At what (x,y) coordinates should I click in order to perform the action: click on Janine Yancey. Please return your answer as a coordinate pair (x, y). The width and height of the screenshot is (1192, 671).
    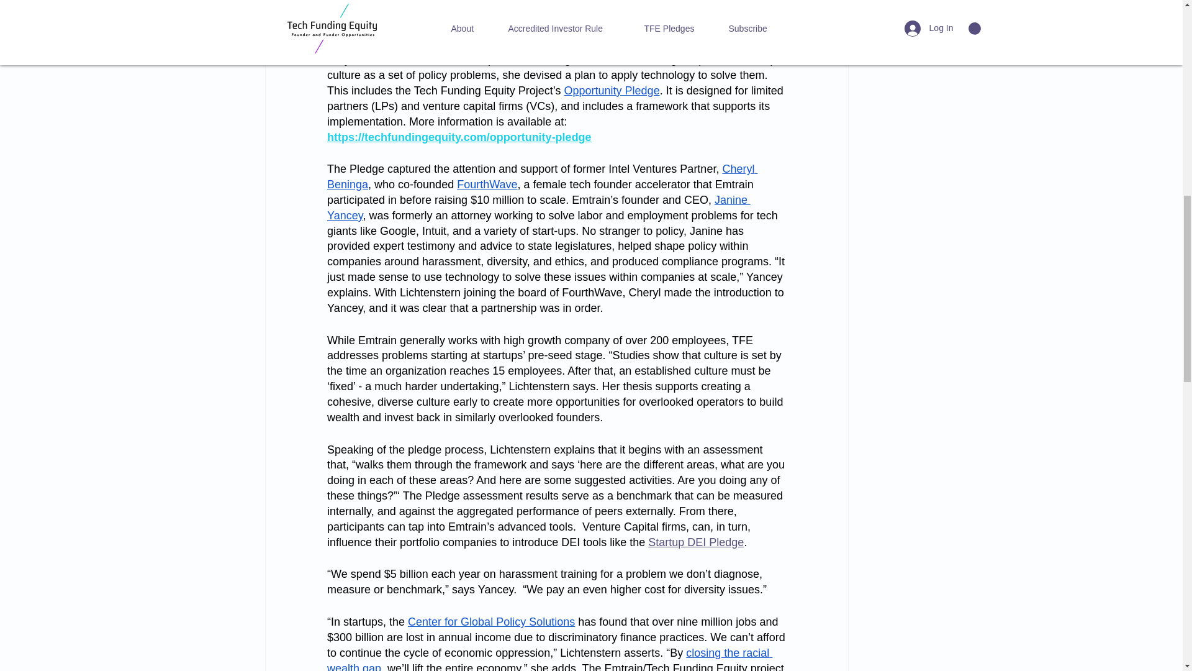
    Looking at the image, I should click on (538, 208).